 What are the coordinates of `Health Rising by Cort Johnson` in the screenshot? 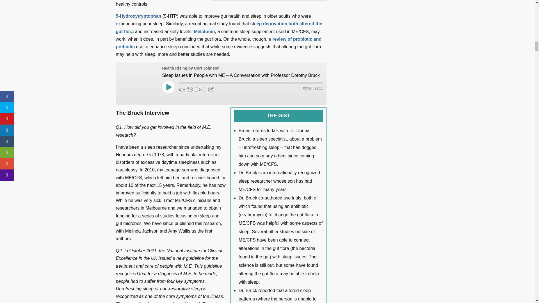 It's located at (137, 83).